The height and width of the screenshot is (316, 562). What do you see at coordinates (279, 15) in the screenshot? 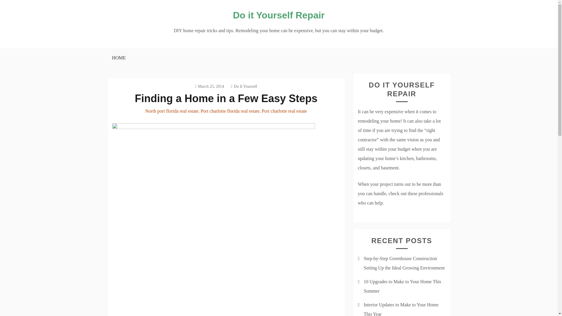
I see `Do it Yourself Repair` at bounding box center [279, 15].